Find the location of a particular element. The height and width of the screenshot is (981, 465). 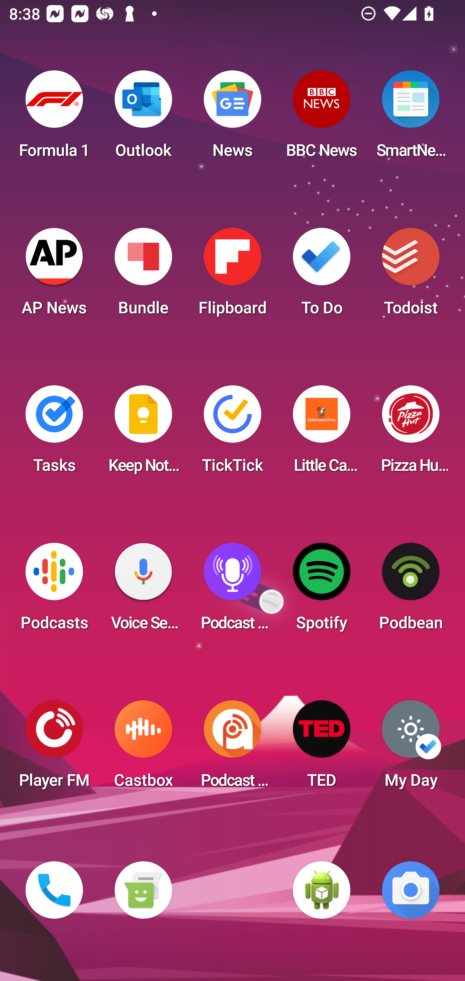

To Do is located at coordinates (322, 276).